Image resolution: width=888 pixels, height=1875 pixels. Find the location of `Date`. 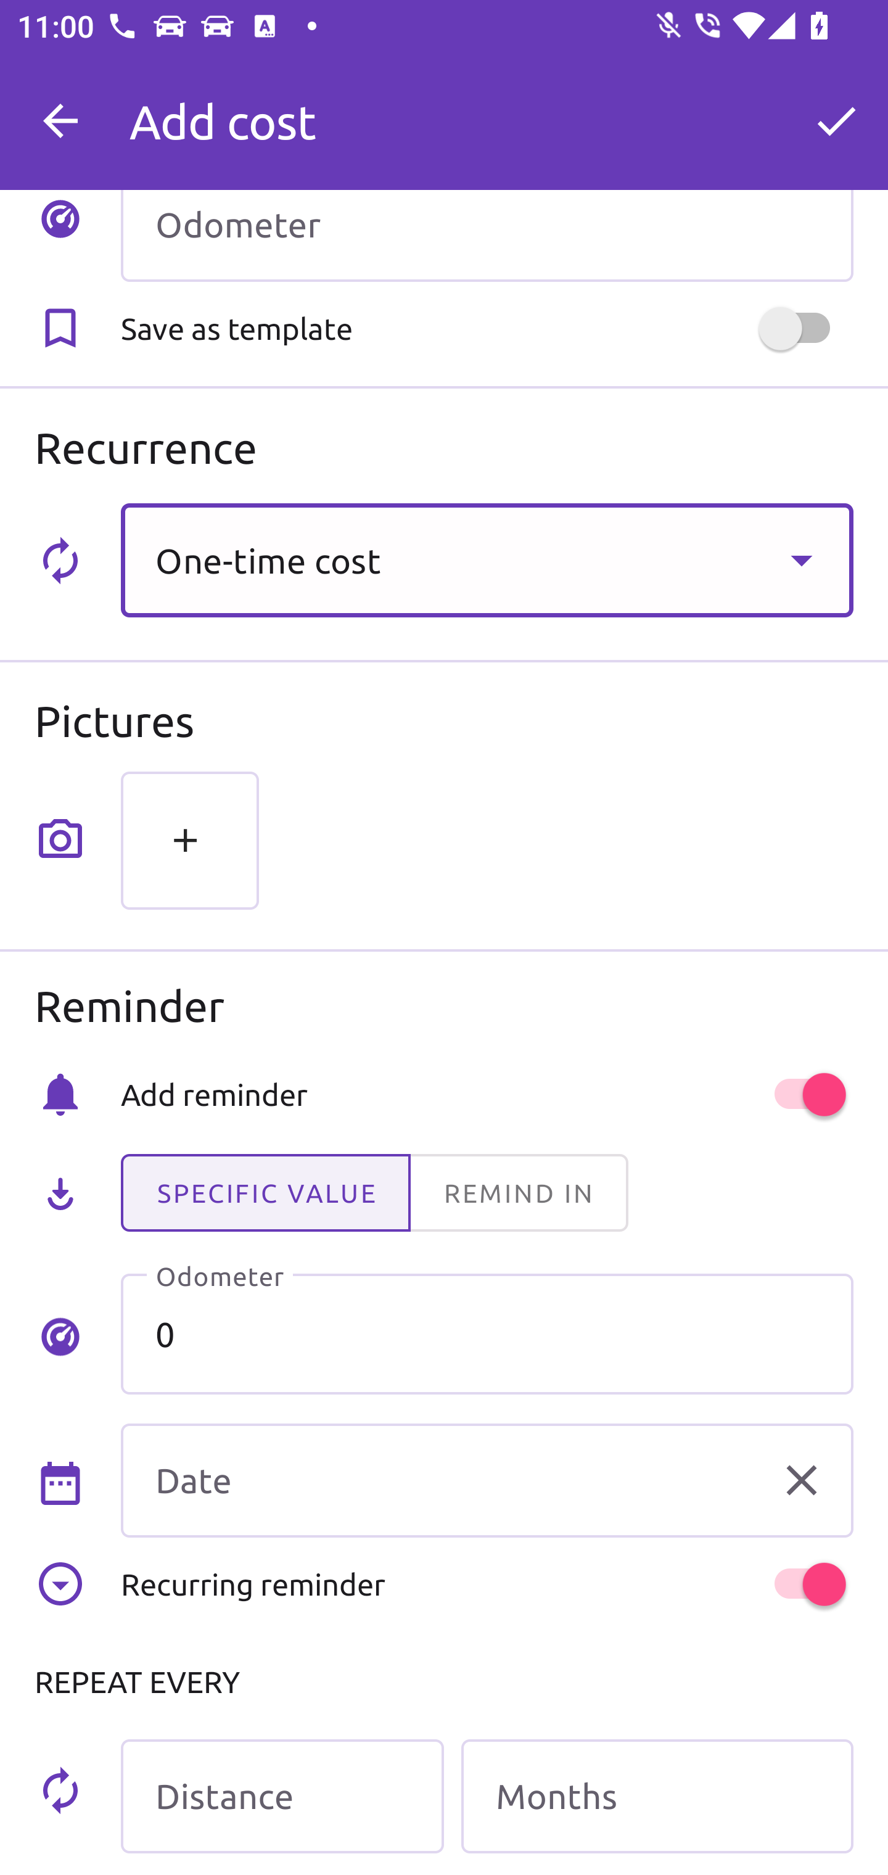

Date is located at coordinates (487, 1480).